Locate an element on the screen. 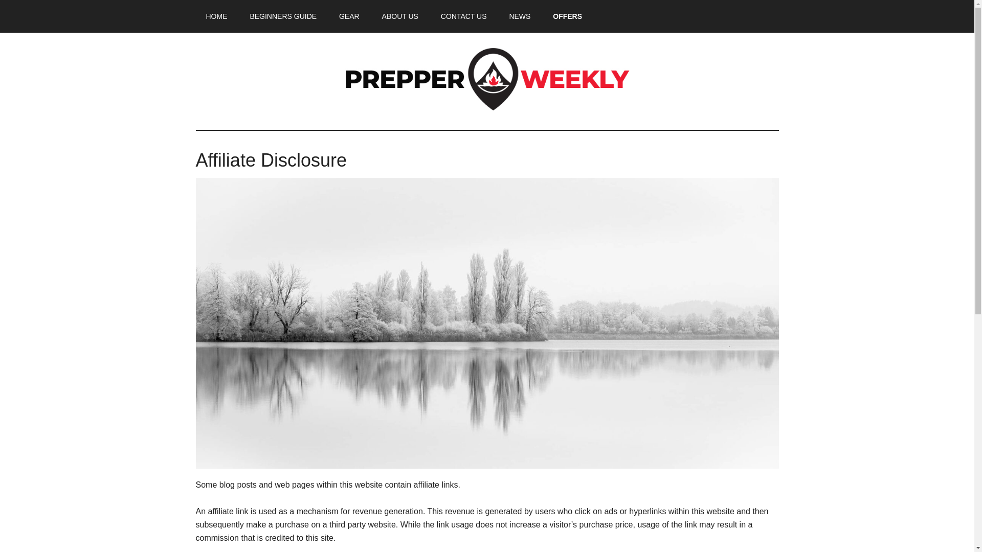  BEGINNERS GUIDE is located at coordinates (283, 16).